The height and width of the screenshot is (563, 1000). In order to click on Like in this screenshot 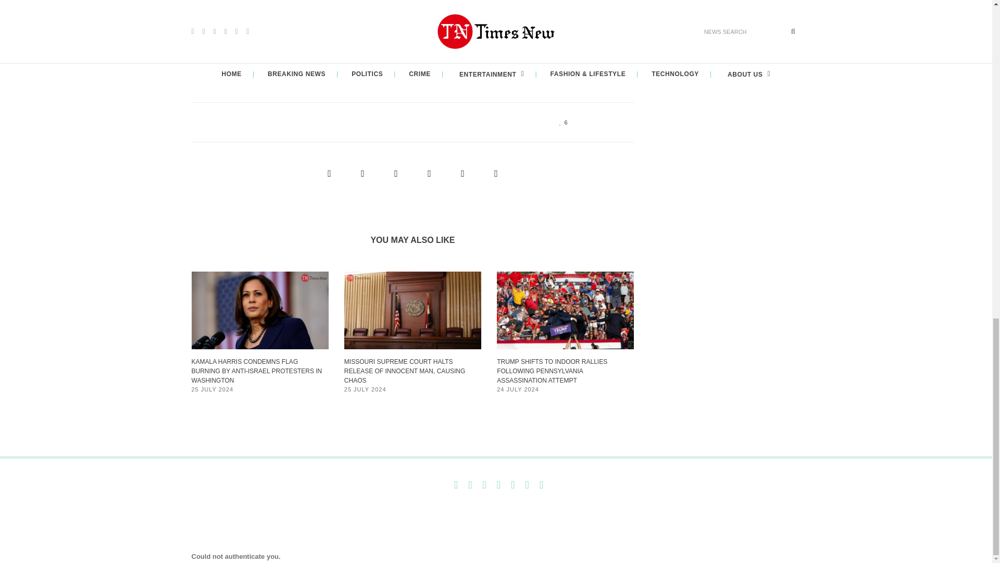, I will do `click(560, 121)`.